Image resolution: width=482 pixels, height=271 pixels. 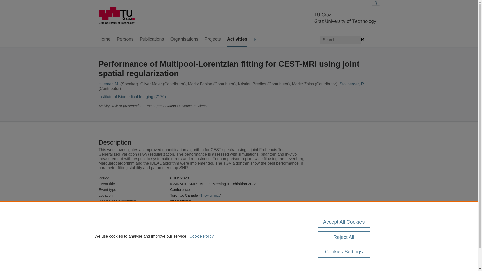 I want to click on Report vulnerability, so click(x=343, y=259).